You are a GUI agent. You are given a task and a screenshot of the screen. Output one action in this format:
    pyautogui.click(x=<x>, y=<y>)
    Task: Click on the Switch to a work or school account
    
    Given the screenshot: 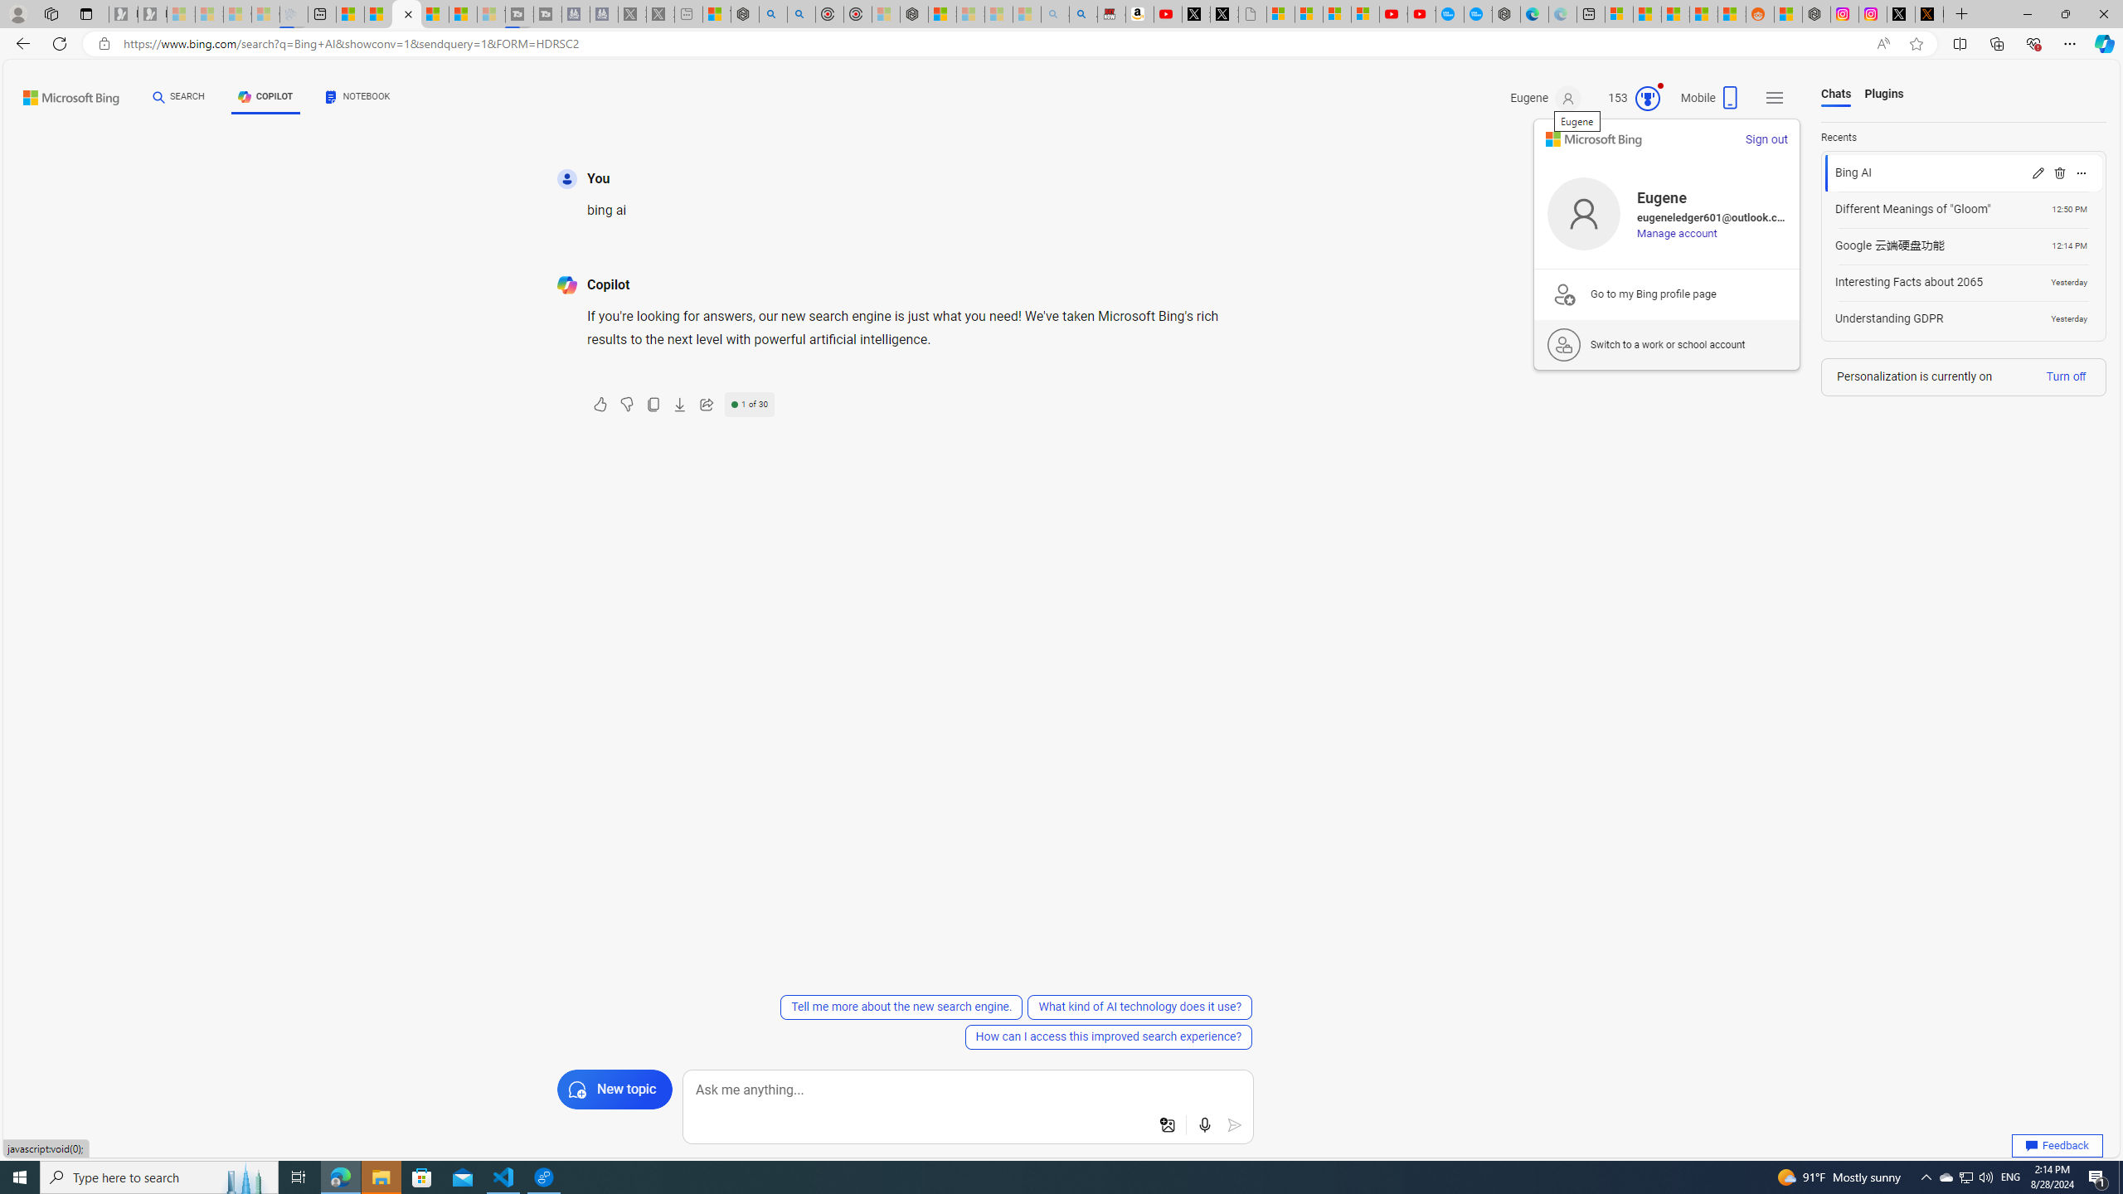 What is the action you would take?
    pyautogui.click(x=1667, y=344)
    